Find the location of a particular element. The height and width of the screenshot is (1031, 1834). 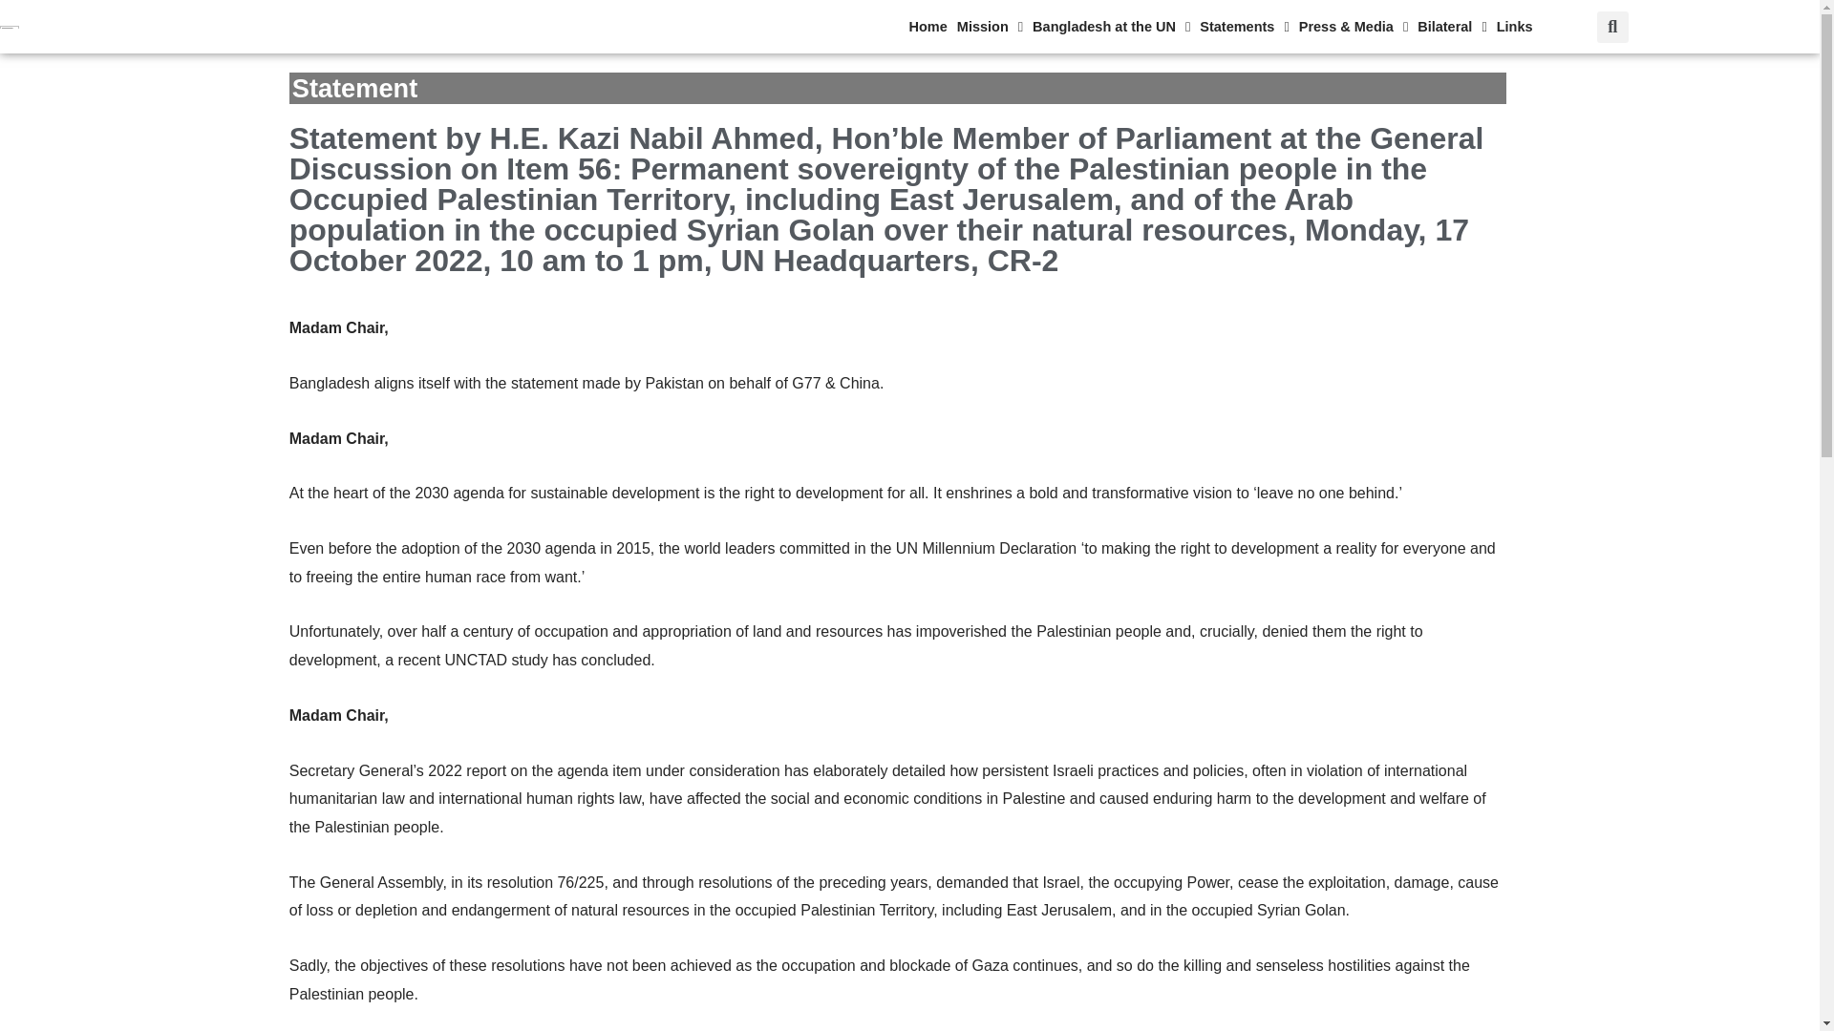

Bilateral is located at coordinates (1458, 27).